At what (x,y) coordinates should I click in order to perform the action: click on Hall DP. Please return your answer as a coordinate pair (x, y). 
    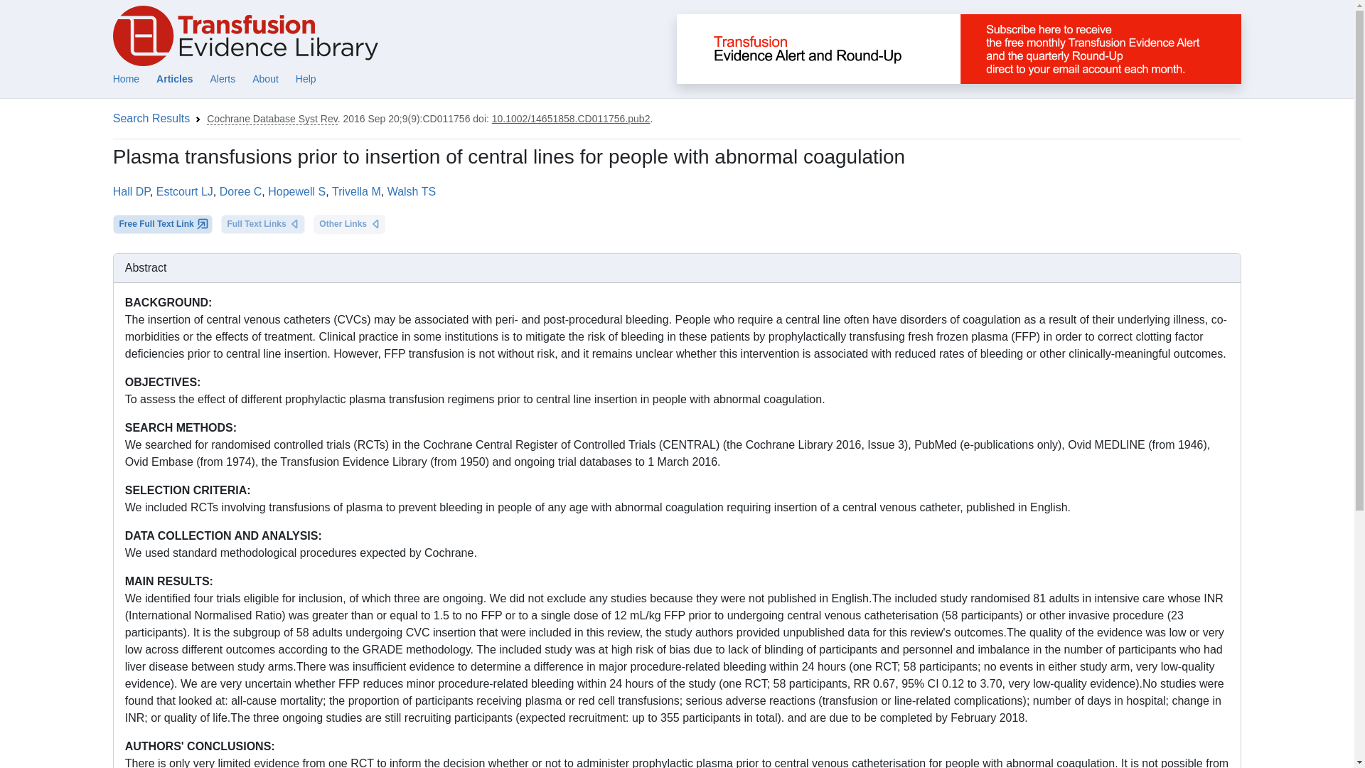
    Looking at the image, I should click on (132, 191).